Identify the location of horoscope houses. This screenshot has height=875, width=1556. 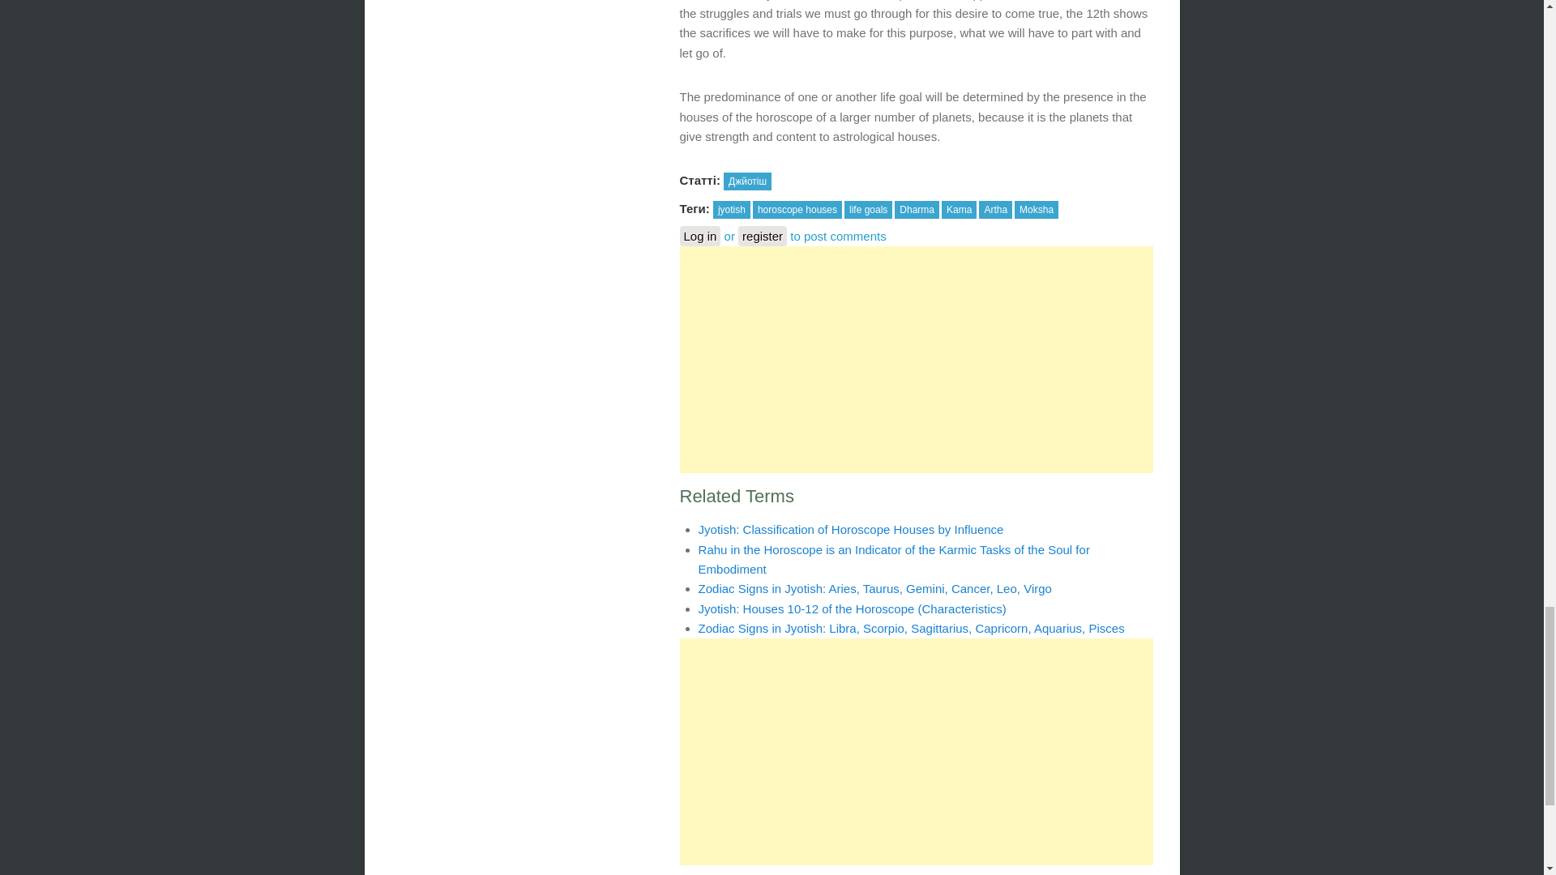
(797, 210).